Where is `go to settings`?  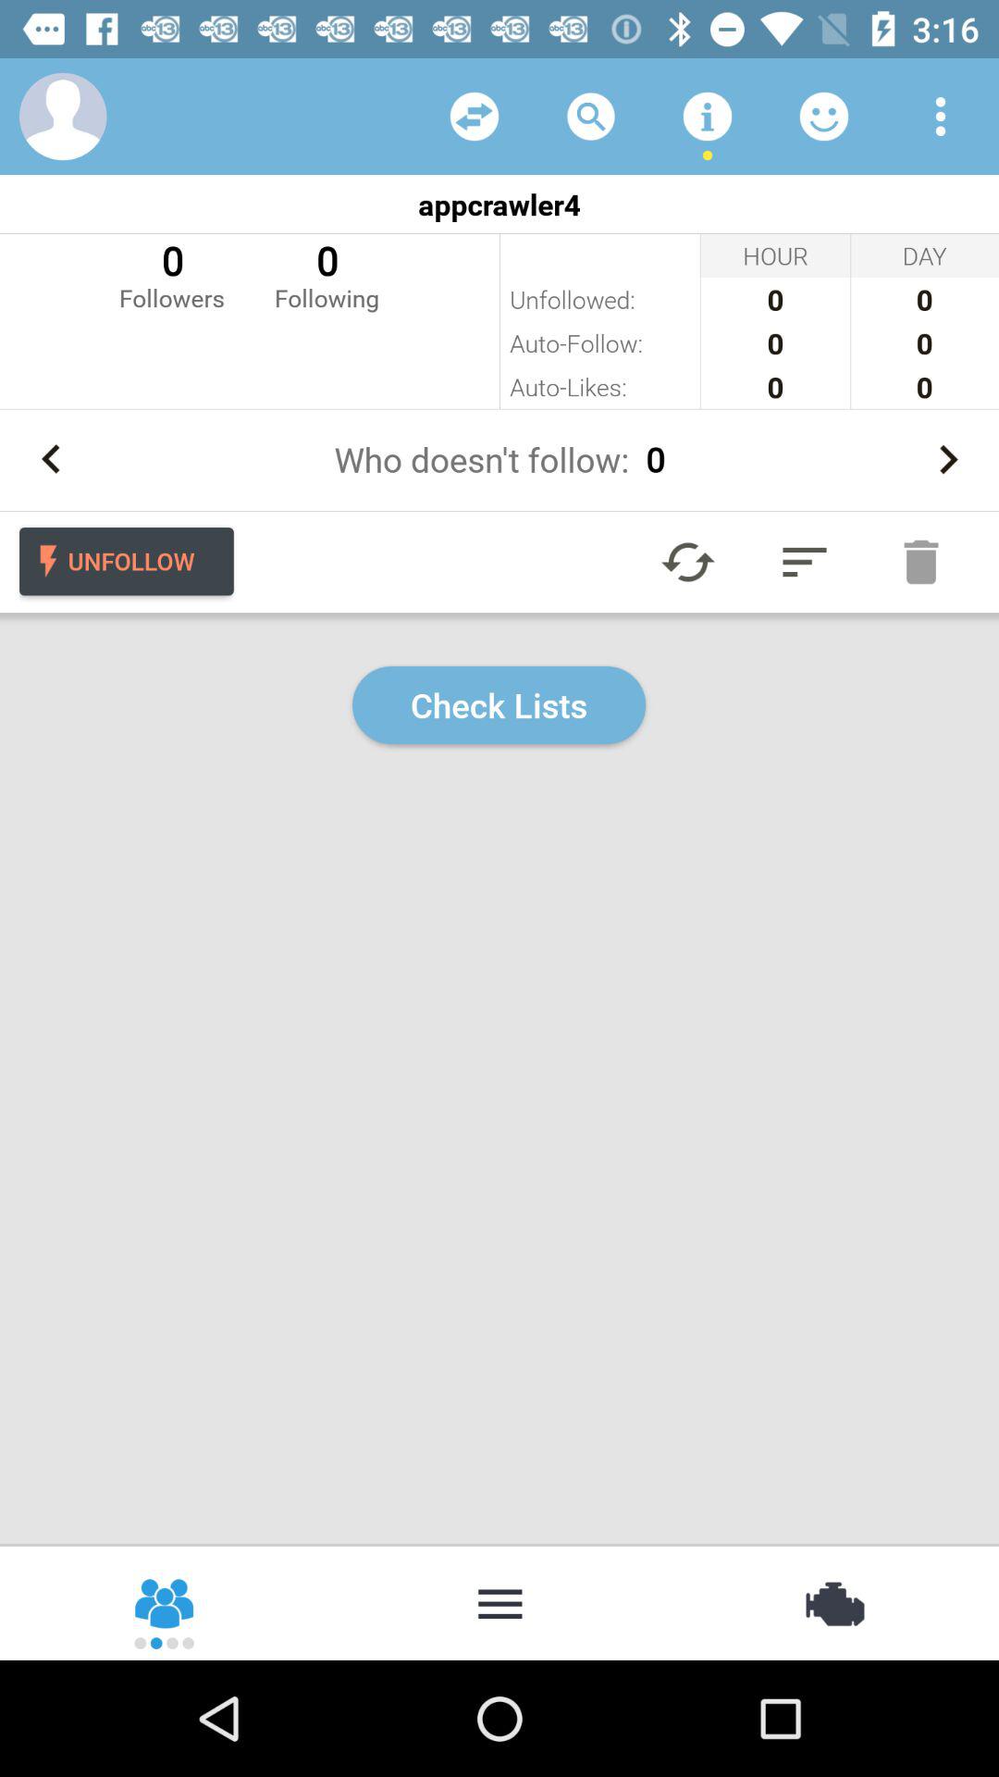 go to settings is located at coordinates (832, 1602).